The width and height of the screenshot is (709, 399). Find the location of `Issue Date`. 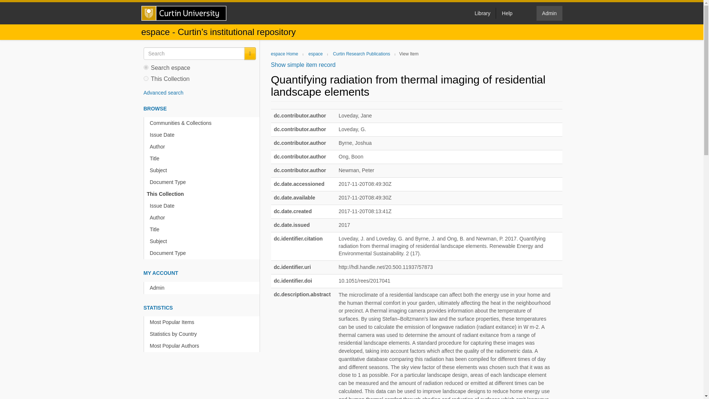

Issue Date is located at coordinates (203, 206).